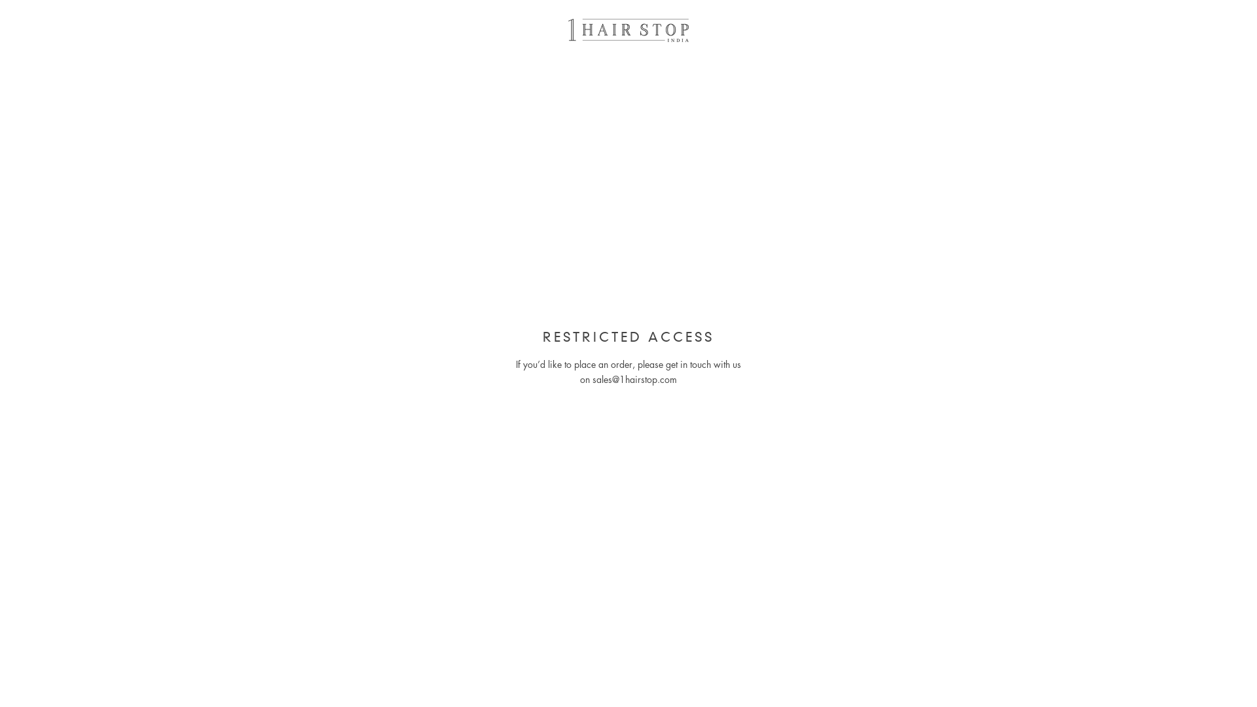  Describe the element at coordinates (1184, 30) in the screenshot. I see `ENTER PASSWORD` at that location.